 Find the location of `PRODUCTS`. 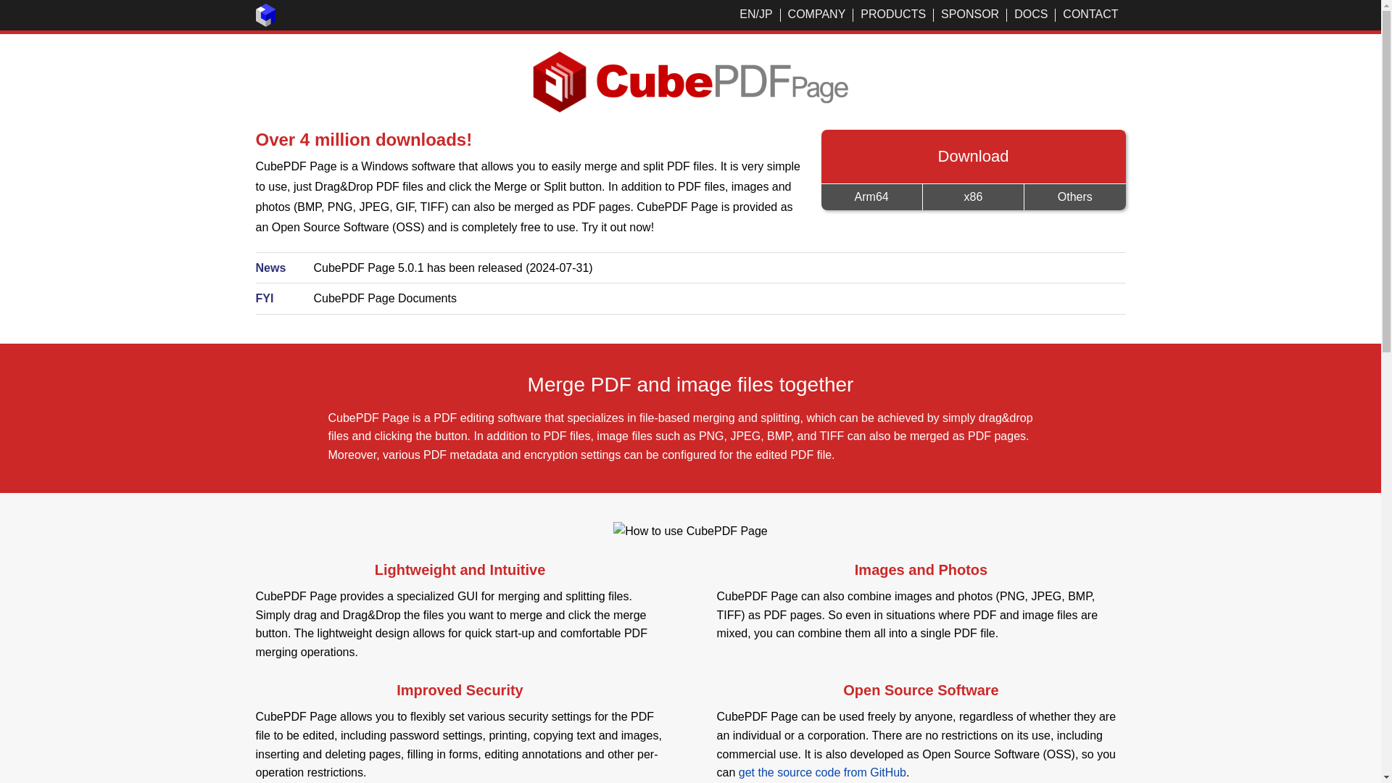

PRODUCTS is located at coordinates (892, 14).